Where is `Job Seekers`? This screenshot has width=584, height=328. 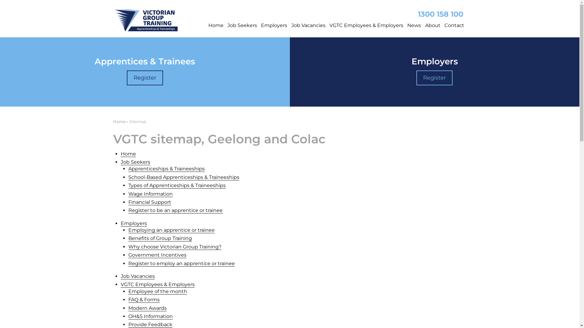
Job Seekers is located at coordinates (135, 162).